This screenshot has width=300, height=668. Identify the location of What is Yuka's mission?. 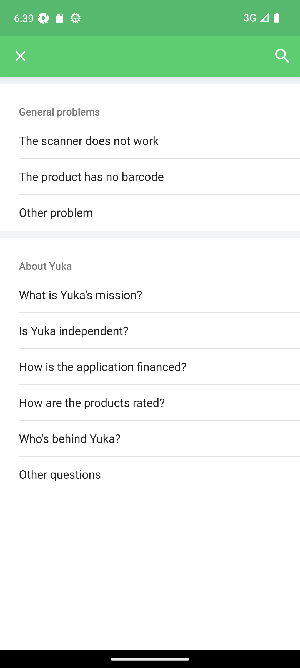
(150, 295).